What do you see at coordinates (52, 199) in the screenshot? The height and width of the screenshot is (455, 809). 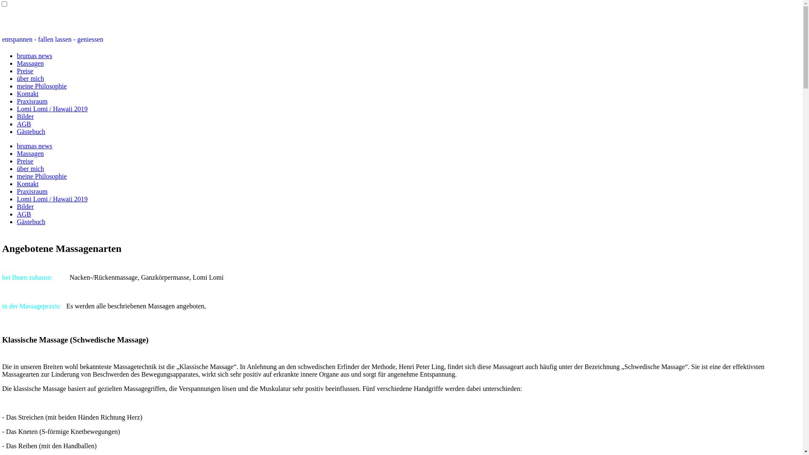 I see `Lomi Lomi / Hawaii 2019` at bounding box center [52, 199].